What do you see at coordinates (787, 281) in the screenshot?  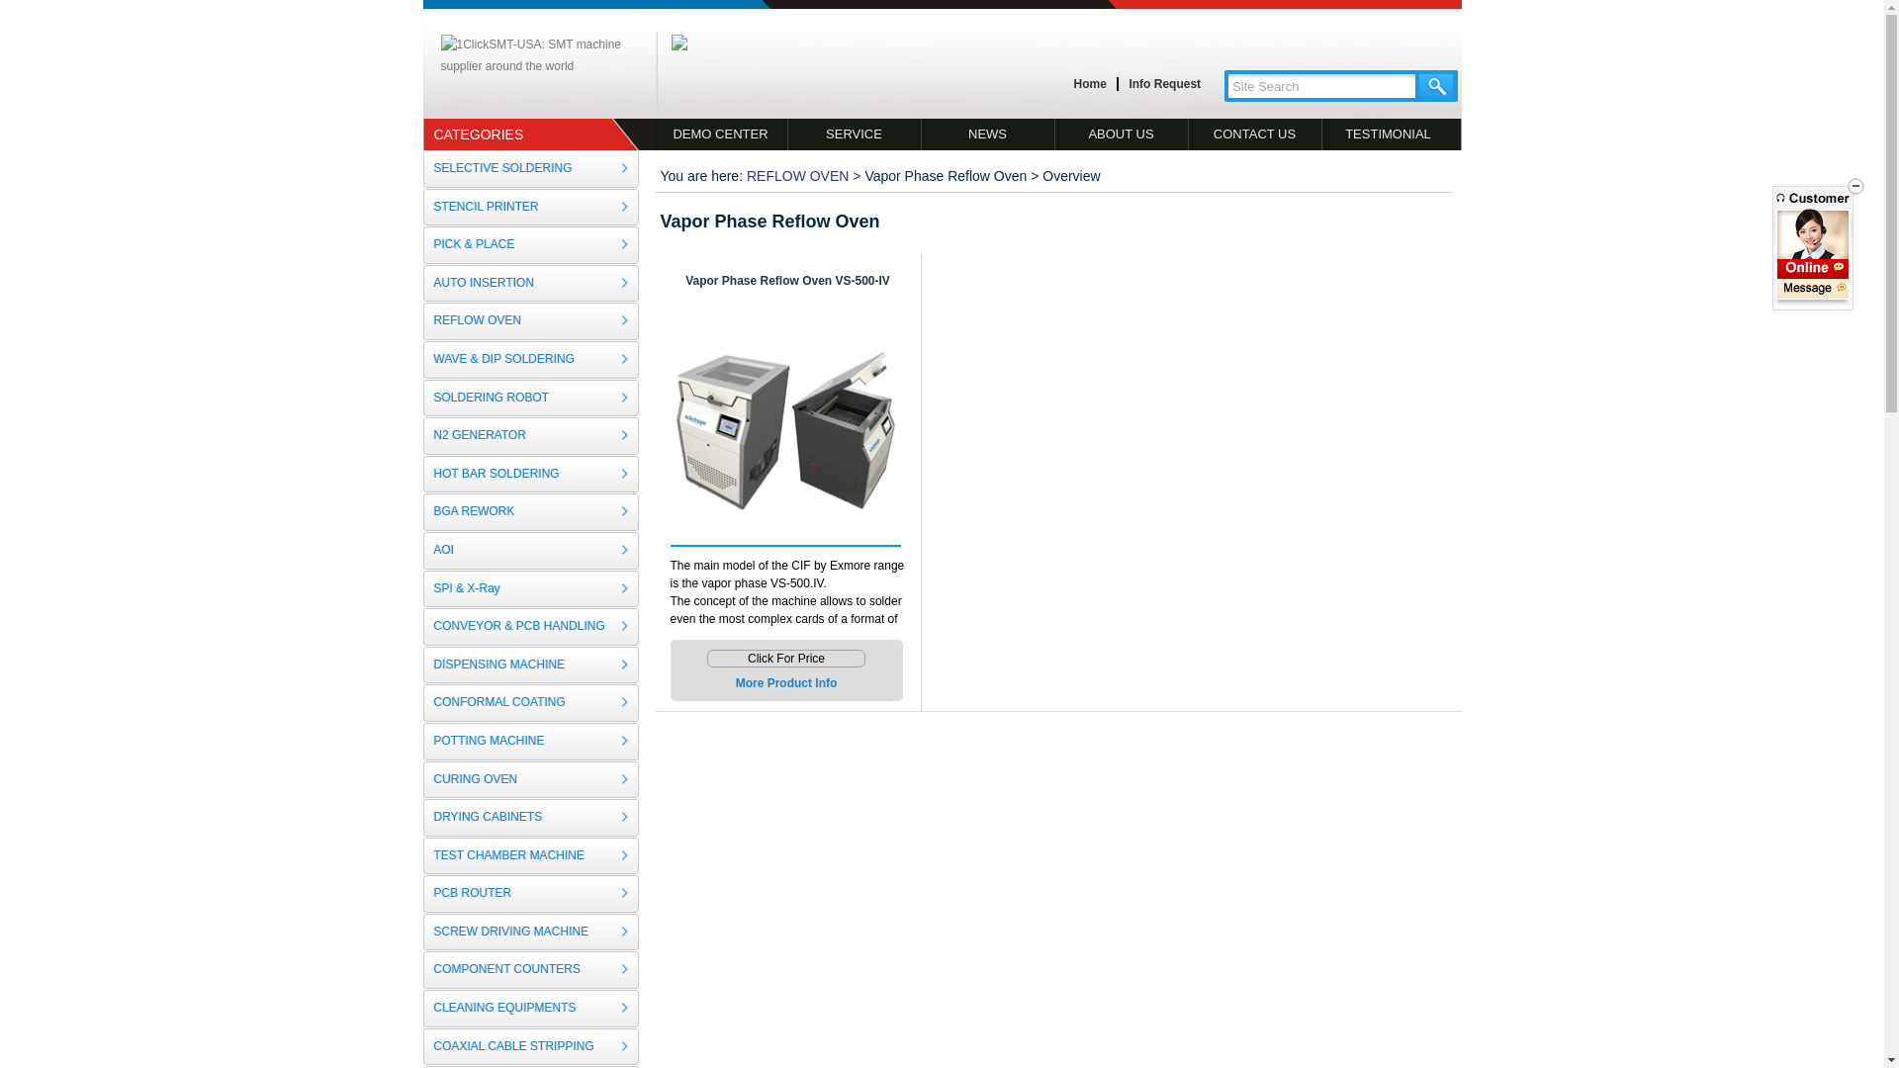 I see `Vapor Phase Reflow Oven VS-500-IV` at bounding box center [787, 281].